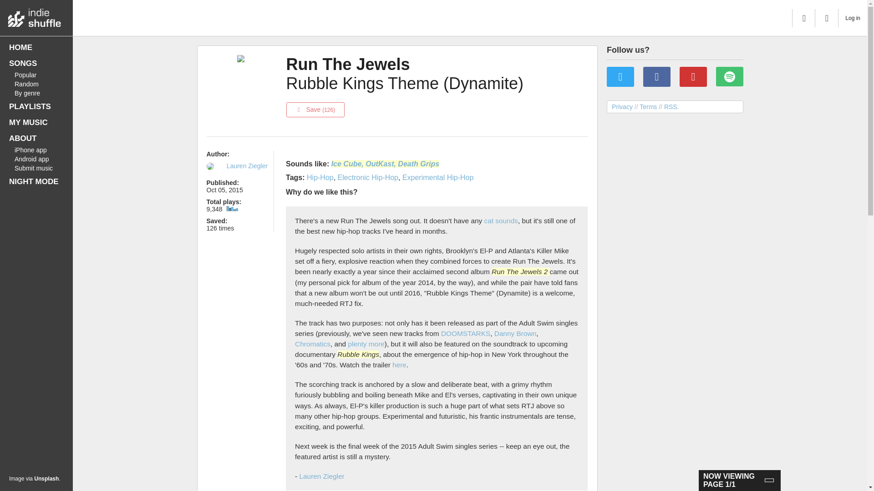 The height and width of the screenshot is (491, 874). I want to click on Ice Cube, so click(346, 164).